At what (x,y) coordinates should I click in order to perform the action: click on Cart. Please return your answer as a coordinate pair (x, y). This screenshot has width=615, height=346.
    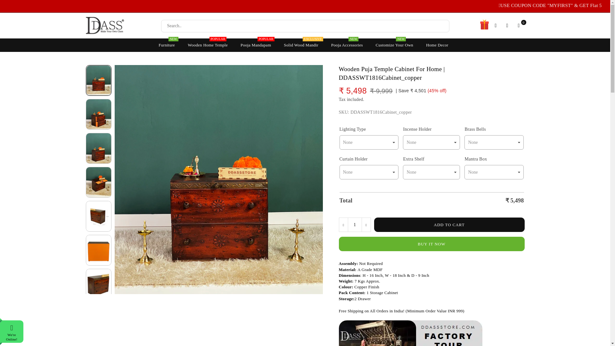
    Looking at the image, I should click on (496, 26).